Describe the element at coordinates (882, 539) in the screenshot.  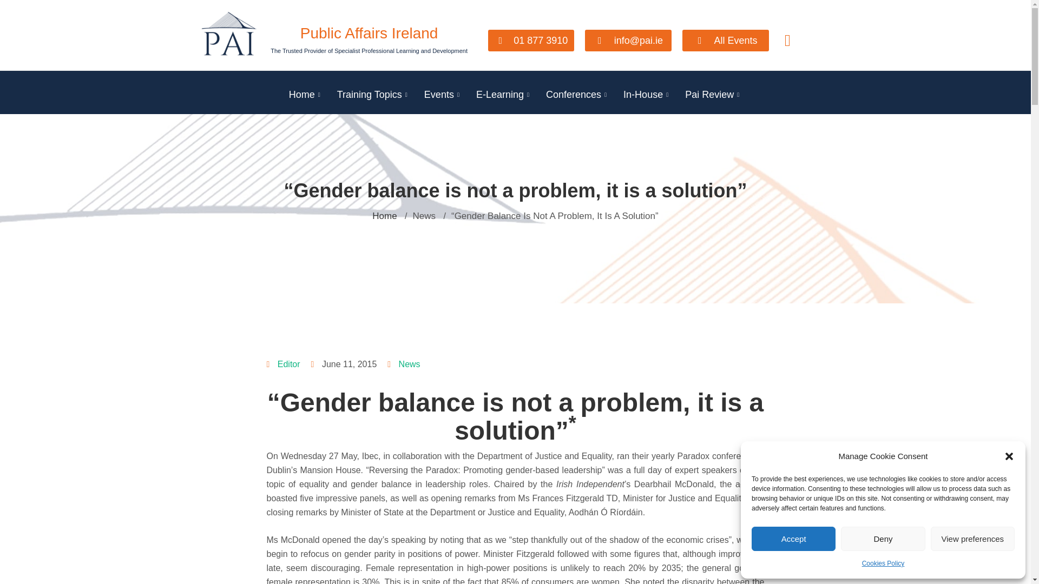
I see `Deny` at that location.